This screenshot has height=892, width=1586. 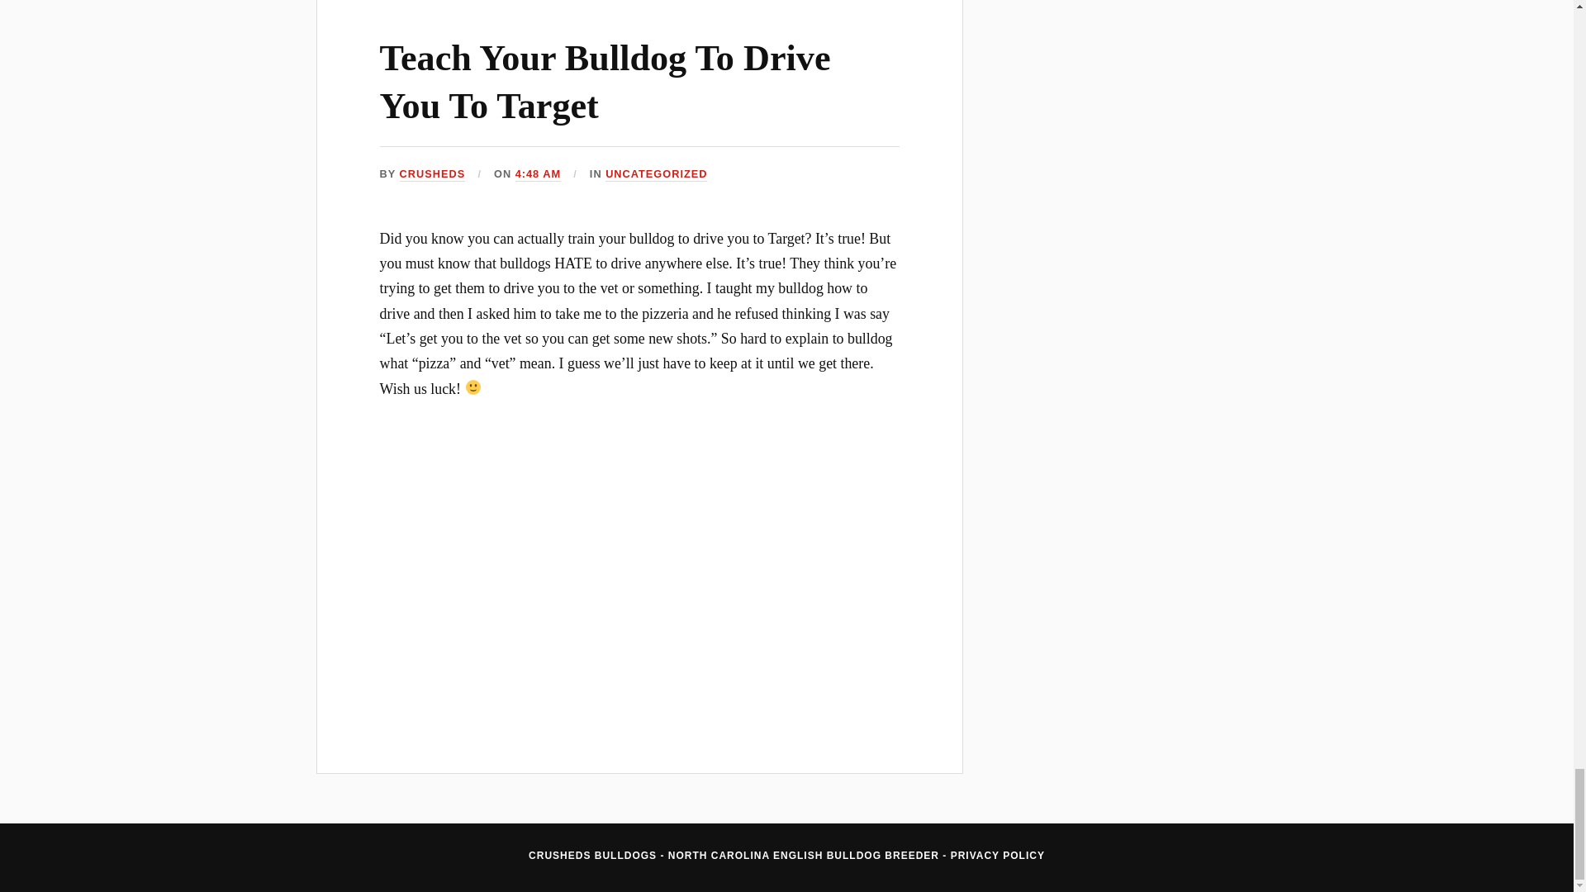 I want to click on CRUSHEDS, so click(x=433, y=175).